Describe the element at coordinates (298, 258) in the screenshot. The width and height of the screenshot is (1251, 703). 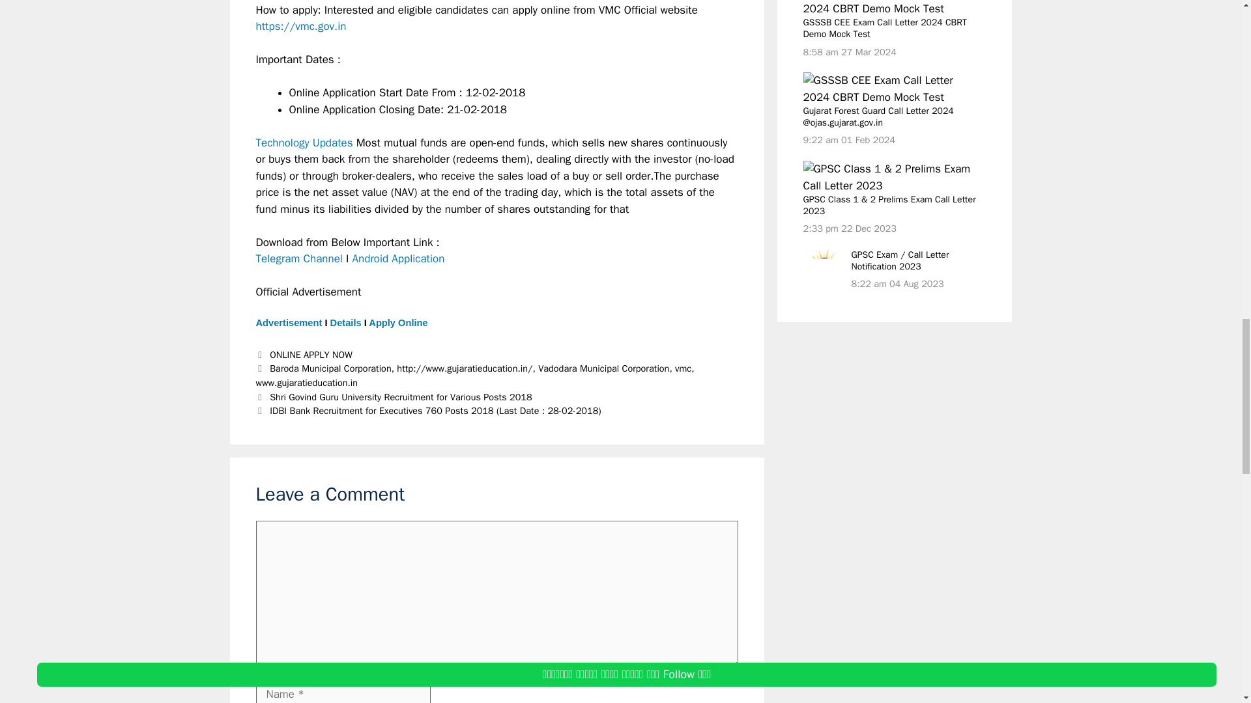
I see `Telegram Channel` at that location.